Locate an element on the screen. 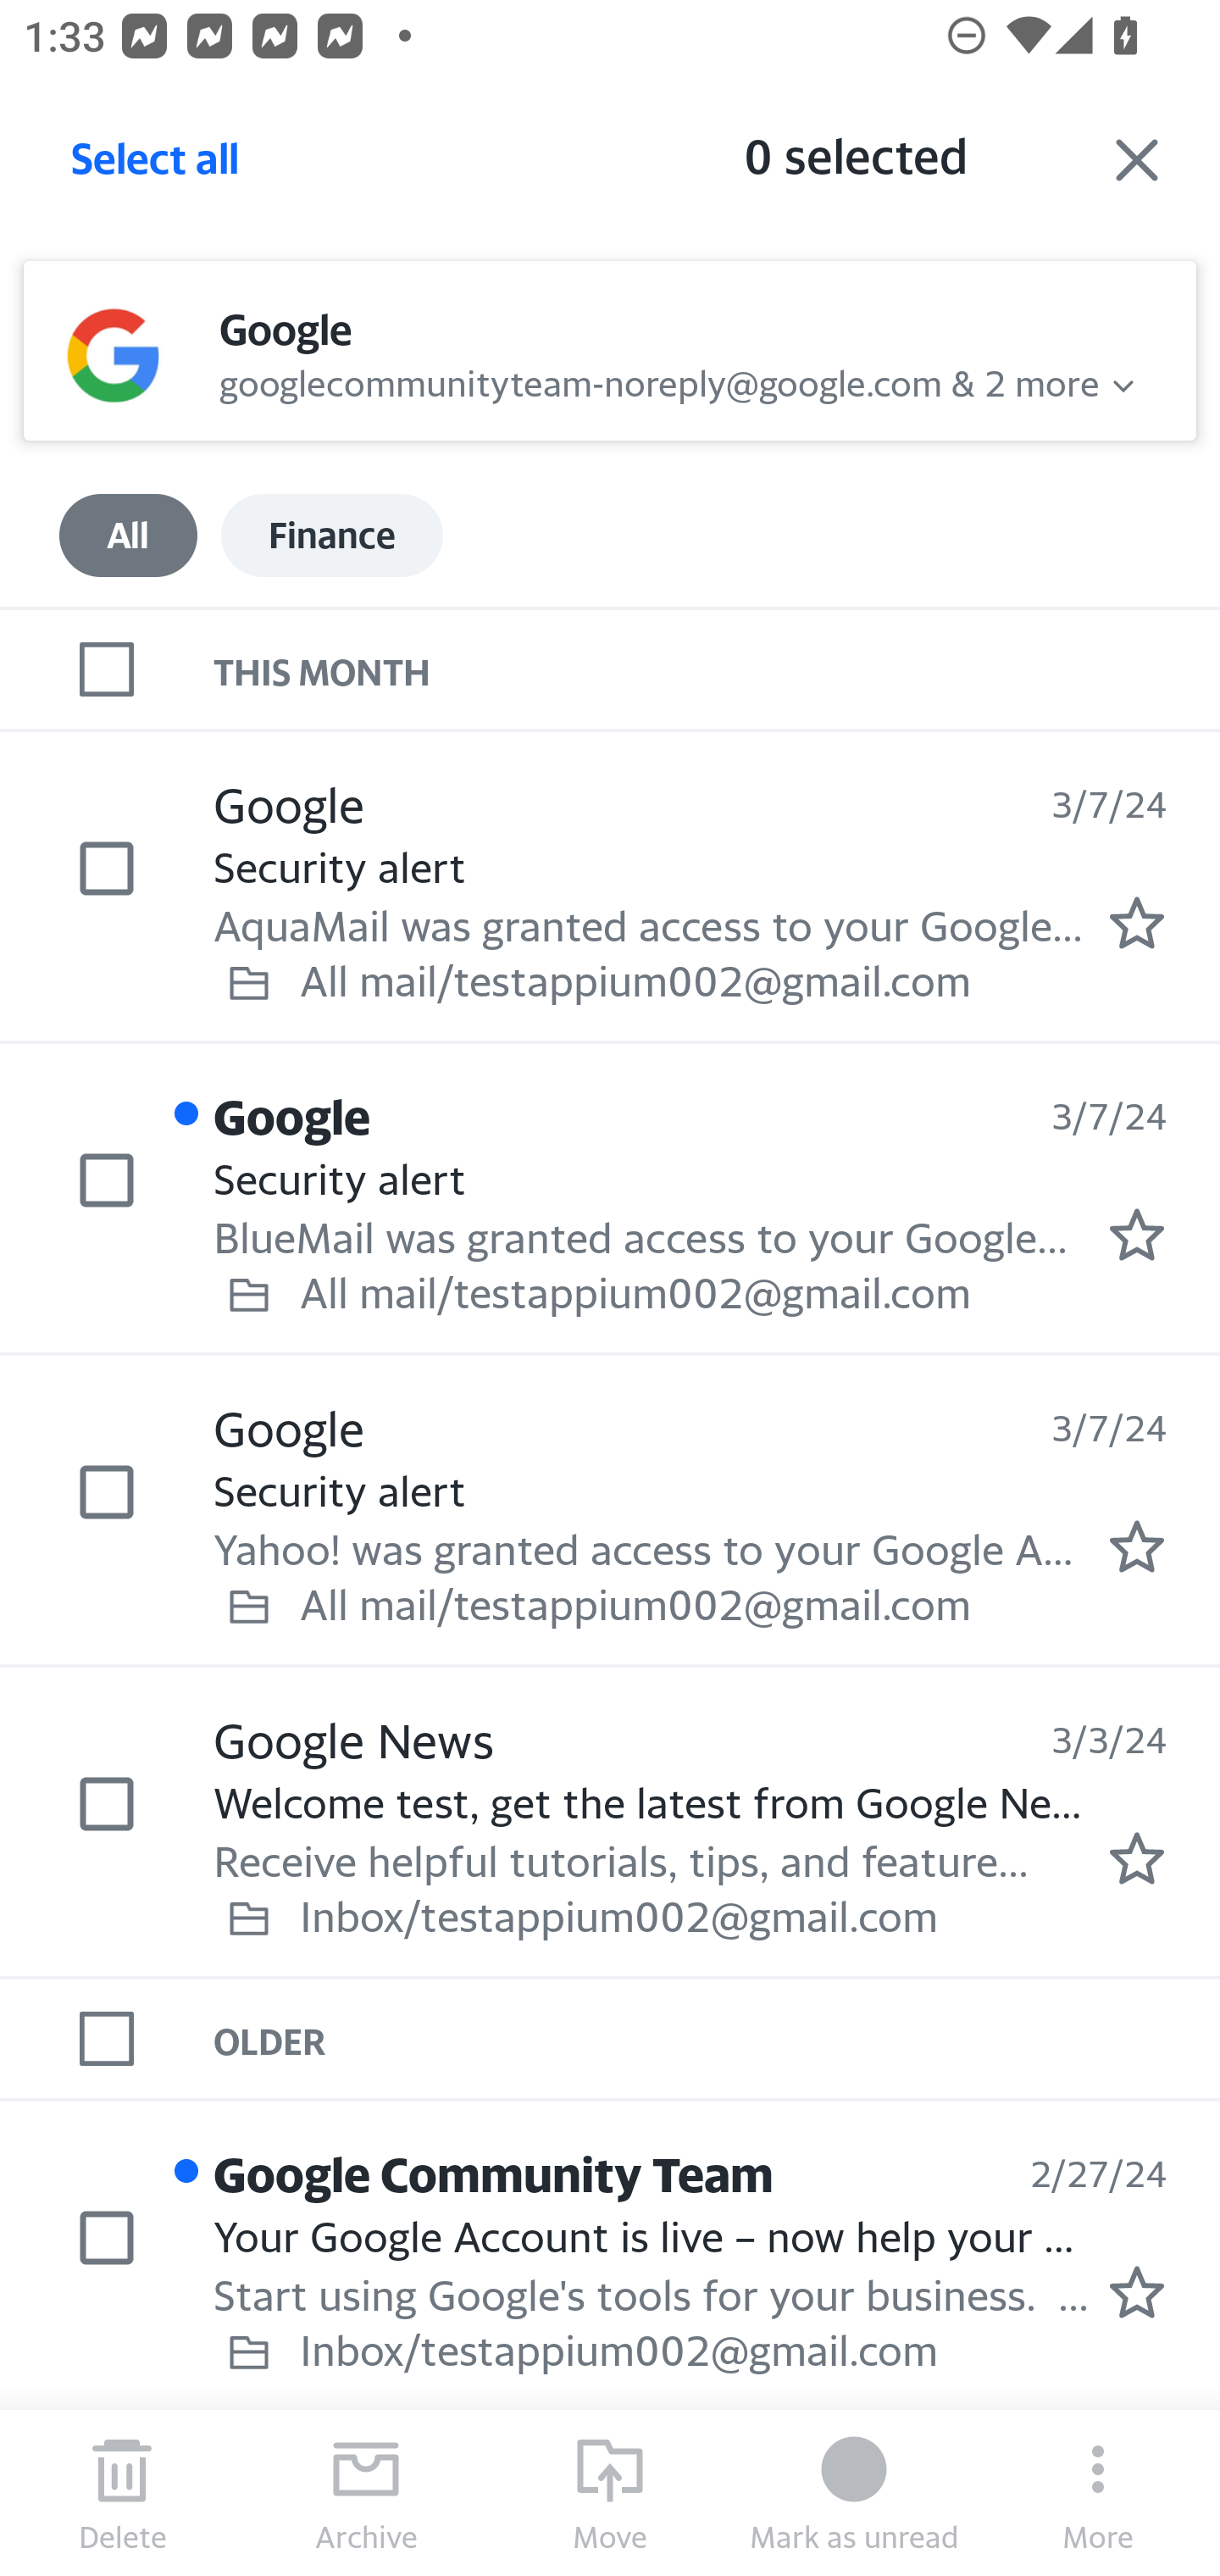 The width and height of the screenshot is (1220, 2576). All is located at coordinates (129, 536).